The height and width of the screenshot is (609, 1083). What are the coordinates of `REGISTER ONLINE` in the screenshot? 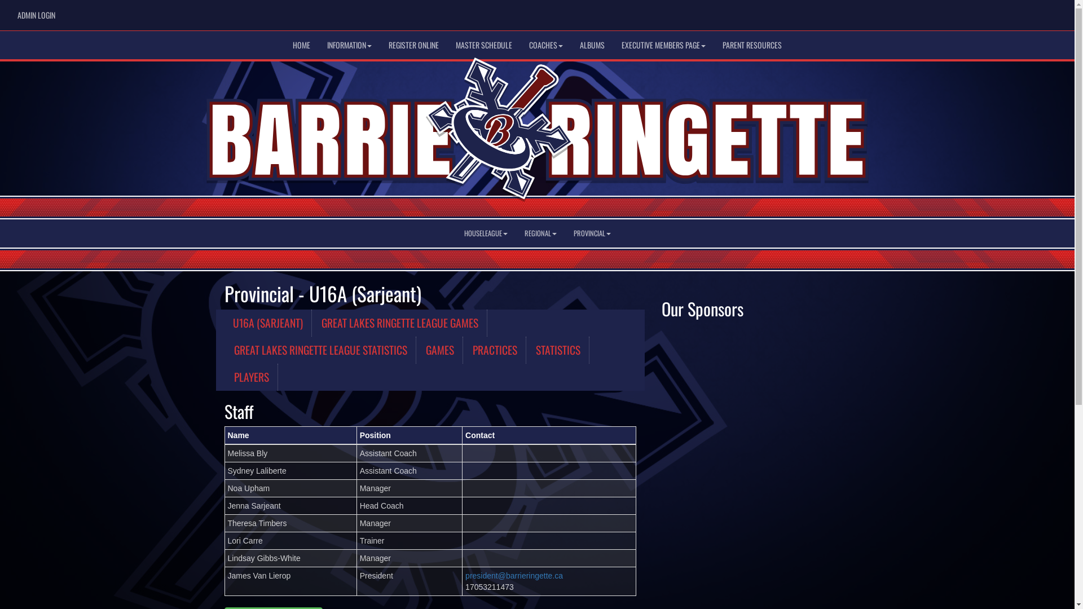 It's located at (414, 45).